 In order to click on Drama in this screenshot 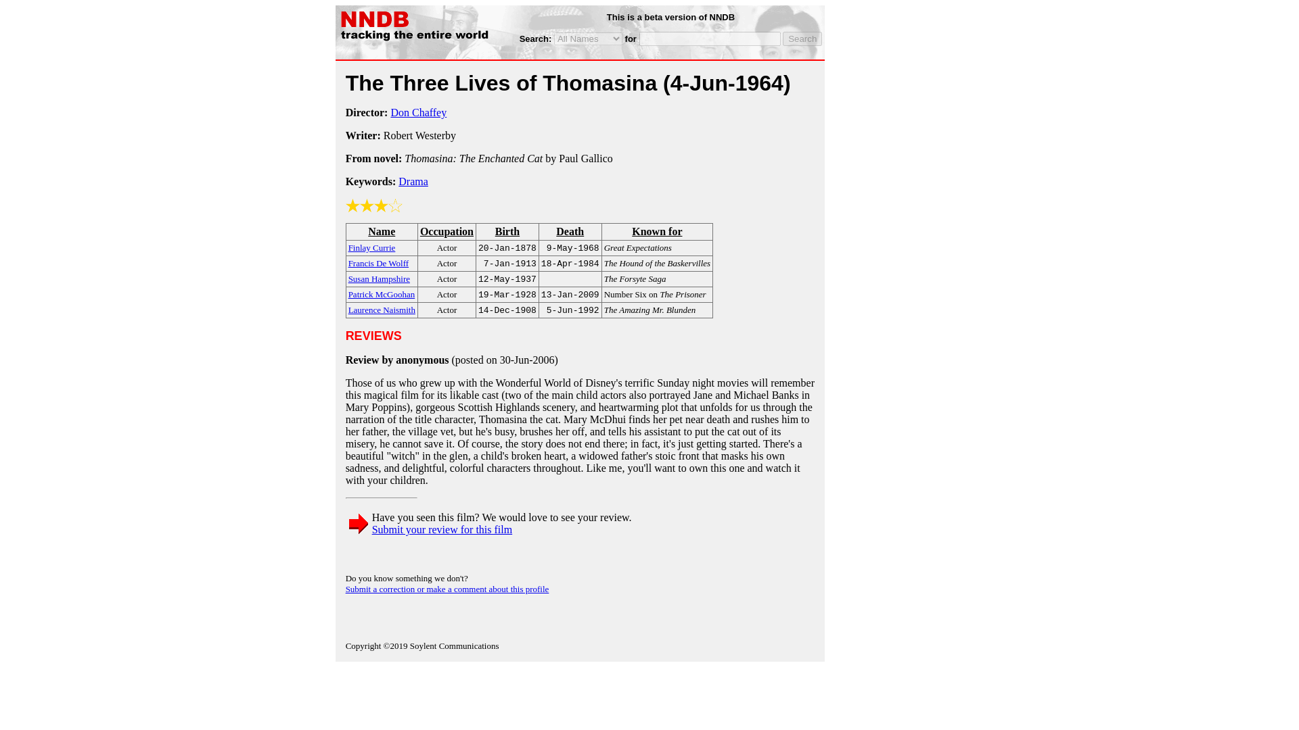, I will do `click(413, 181)`.